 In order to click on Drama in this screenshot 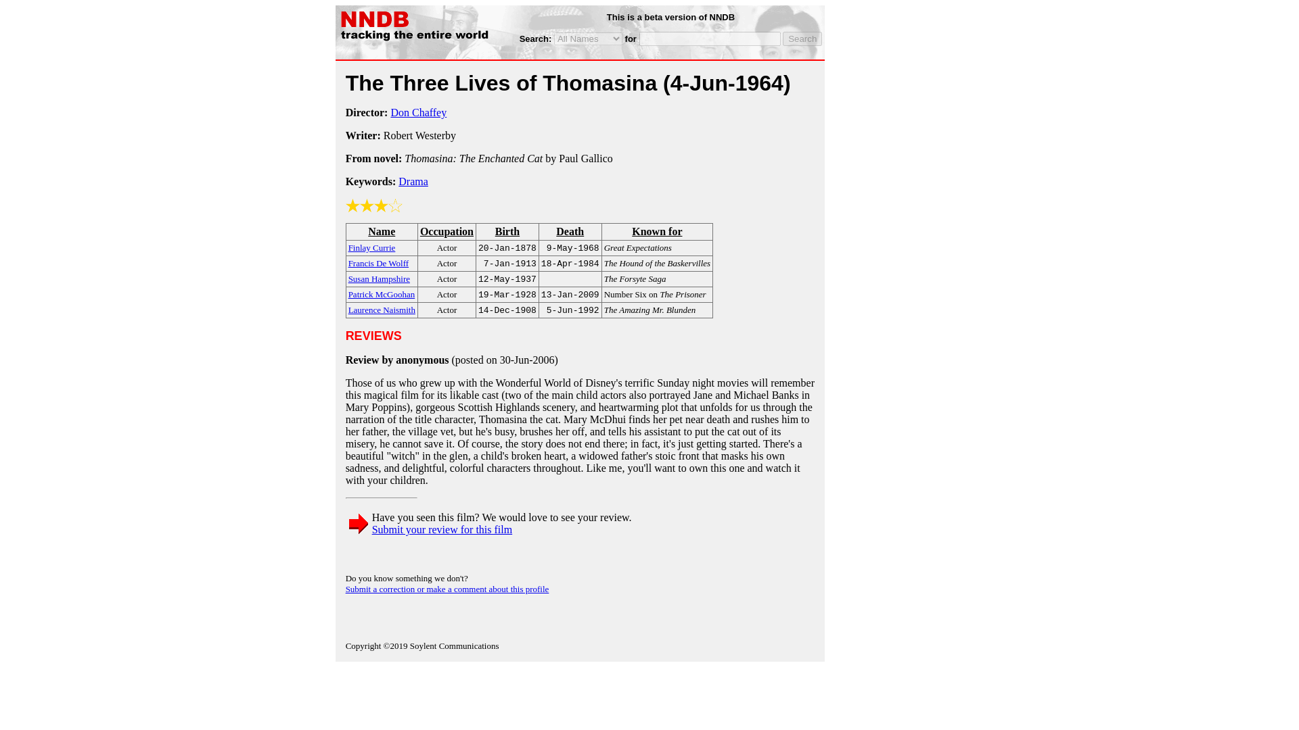, I will do `click(413, 181)`.